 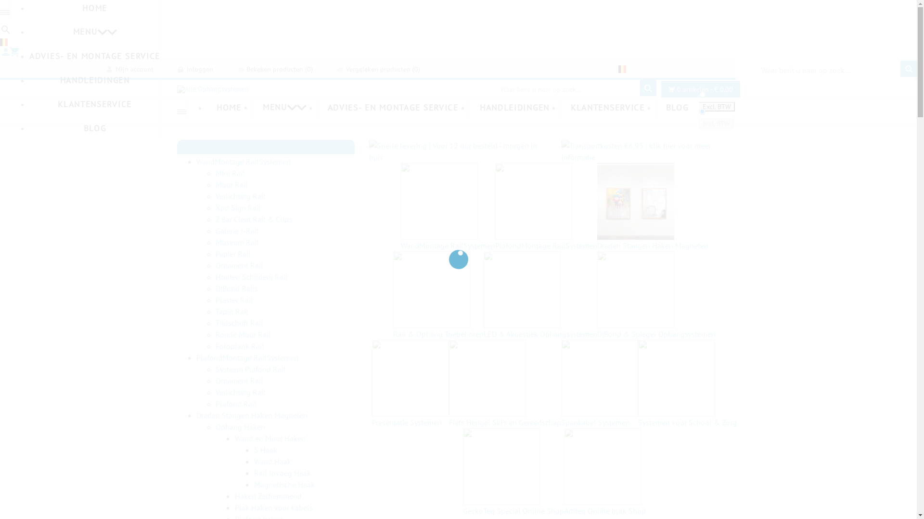 What do you see at coordinates (232, 311) in the screenshot?
I see `Tapijt Rail` at bounding box center [232, 311].